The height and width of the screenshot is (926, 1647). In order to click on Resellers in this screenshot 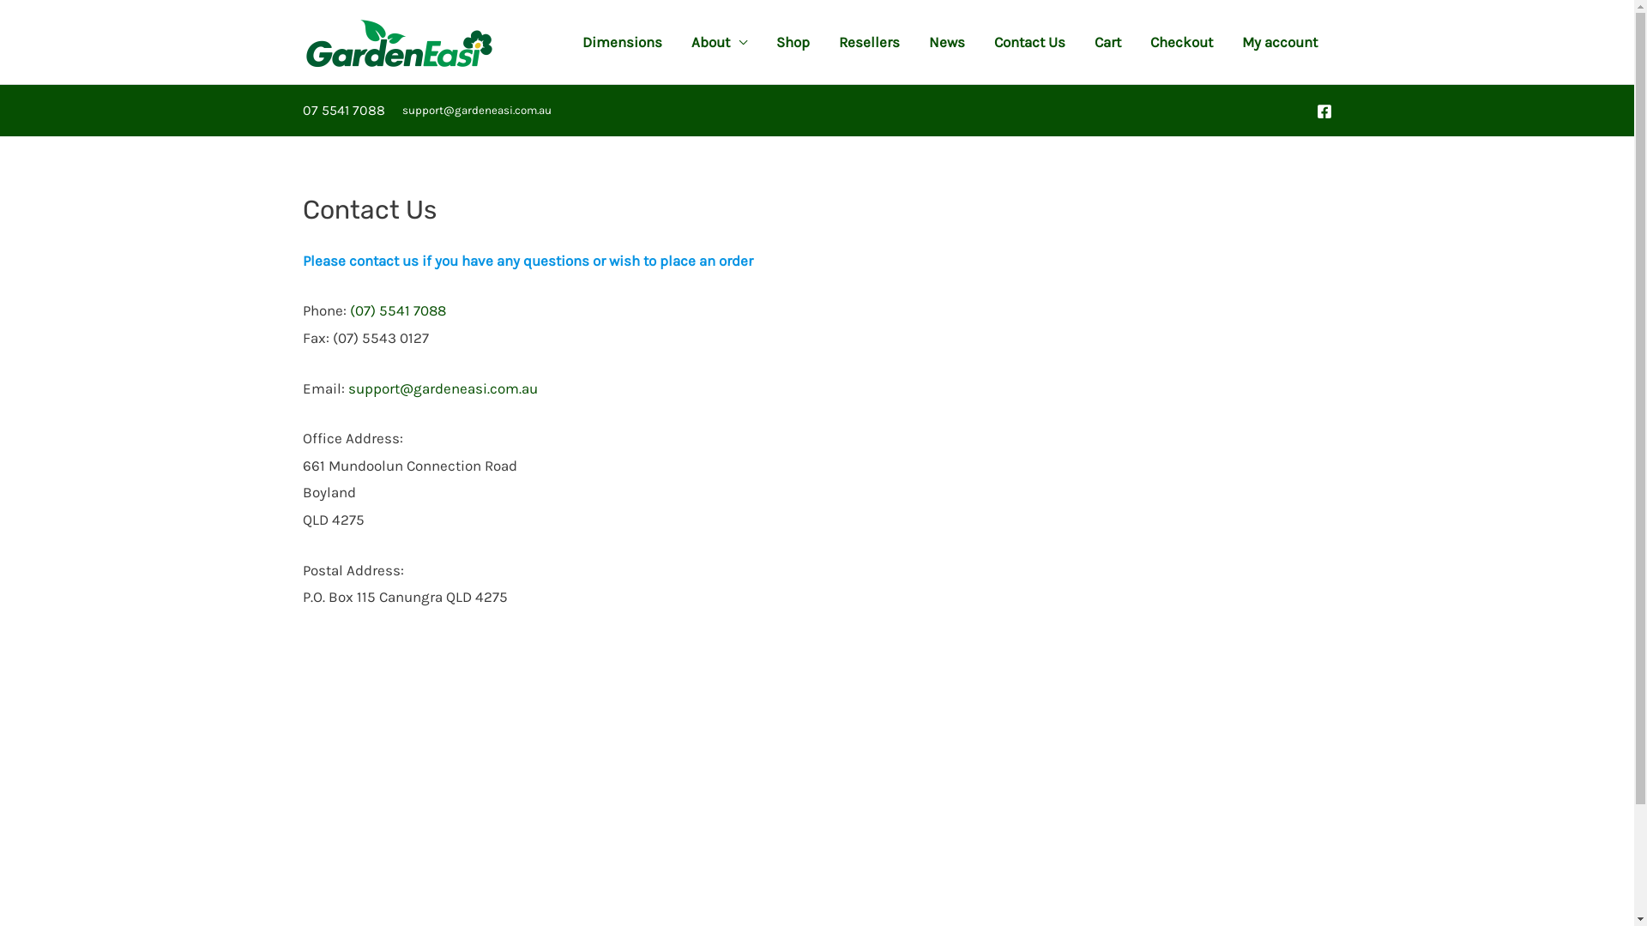, I will do `click(868, 42)`.